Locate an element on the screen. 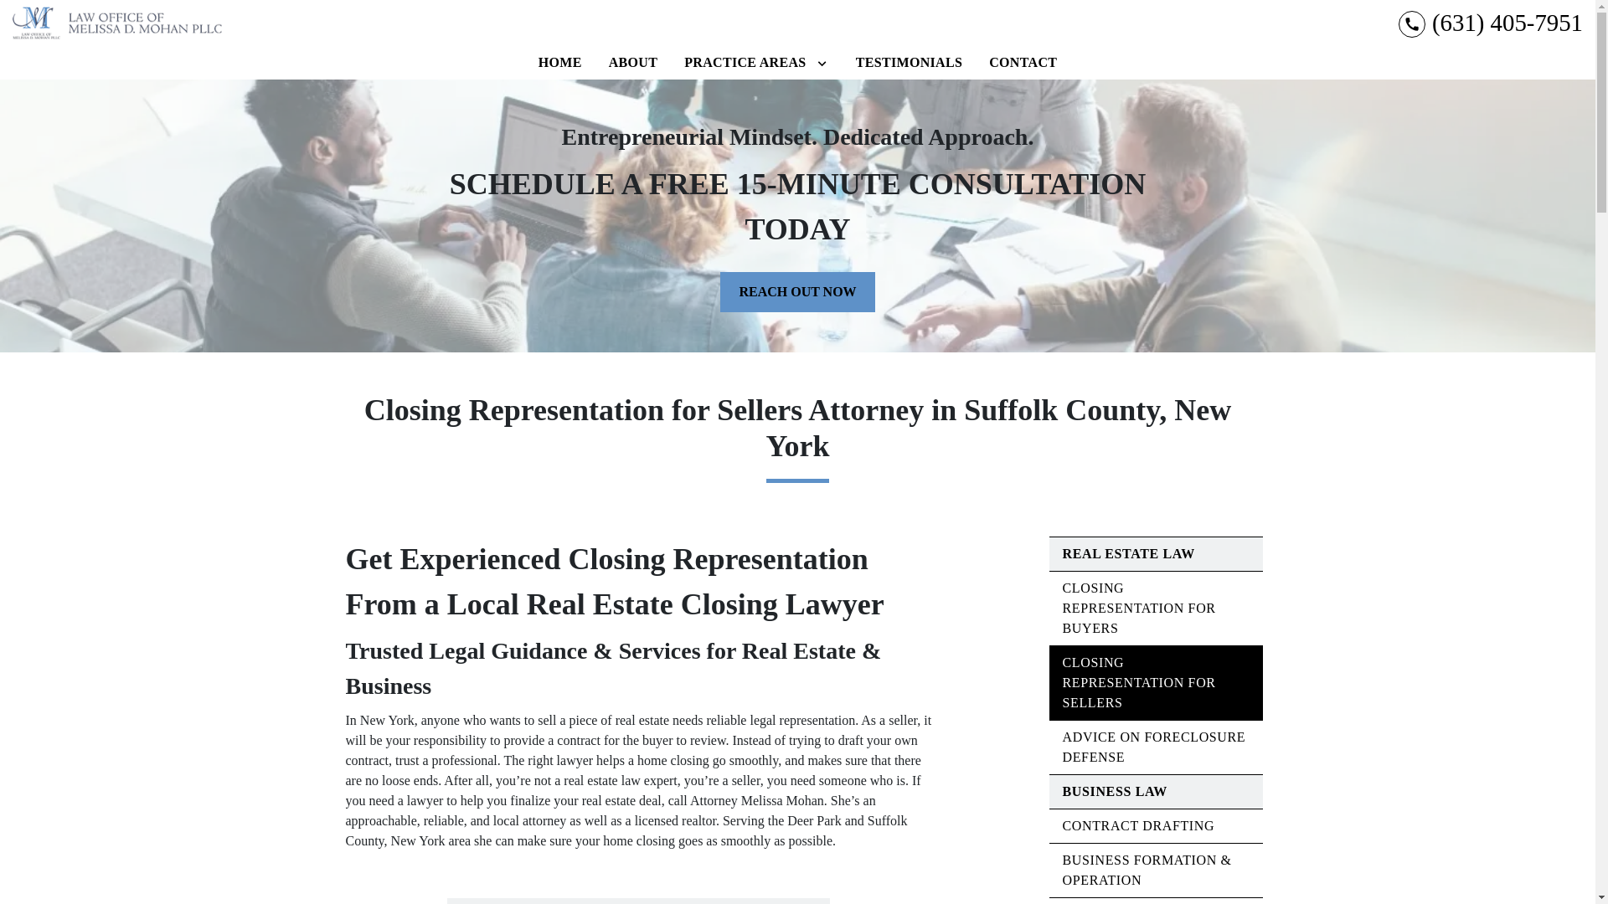  REACH OUT NOW is located at coordinates (797, 291).